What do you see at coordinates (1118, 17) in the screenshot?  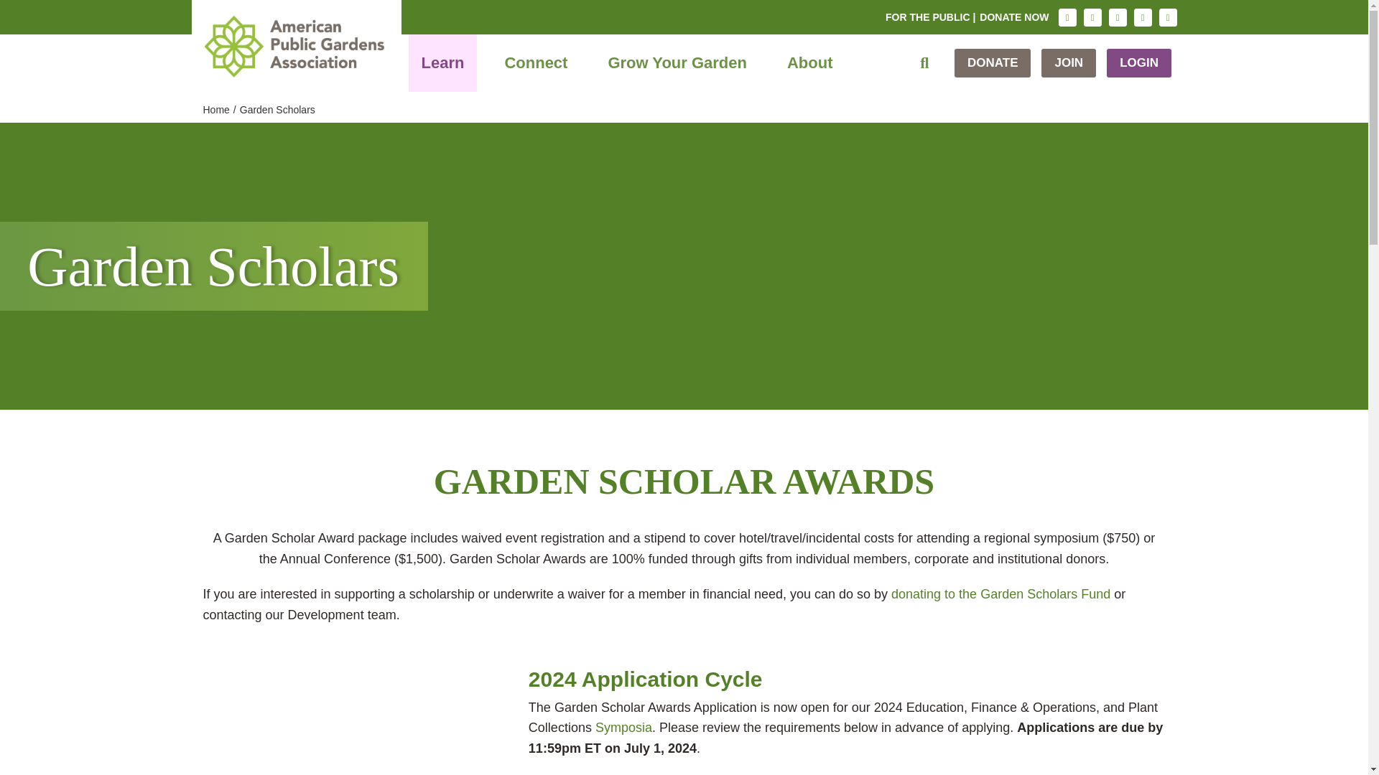 I see `Twitter` at bounding box center [1118, 17].